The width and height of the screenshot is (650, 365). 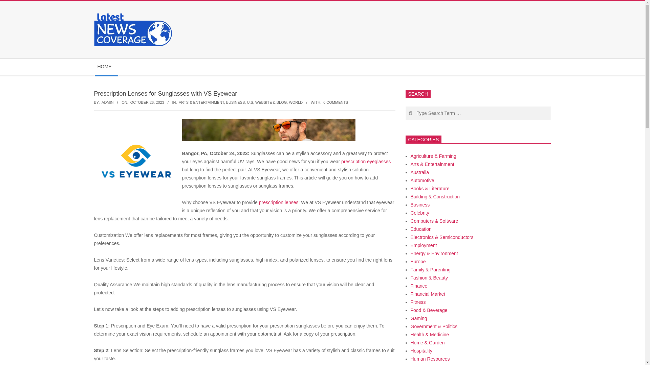 What do you see at coordinates (423, 245) in the screenshot?
I see `Employment` at bounding box center [423, 245].